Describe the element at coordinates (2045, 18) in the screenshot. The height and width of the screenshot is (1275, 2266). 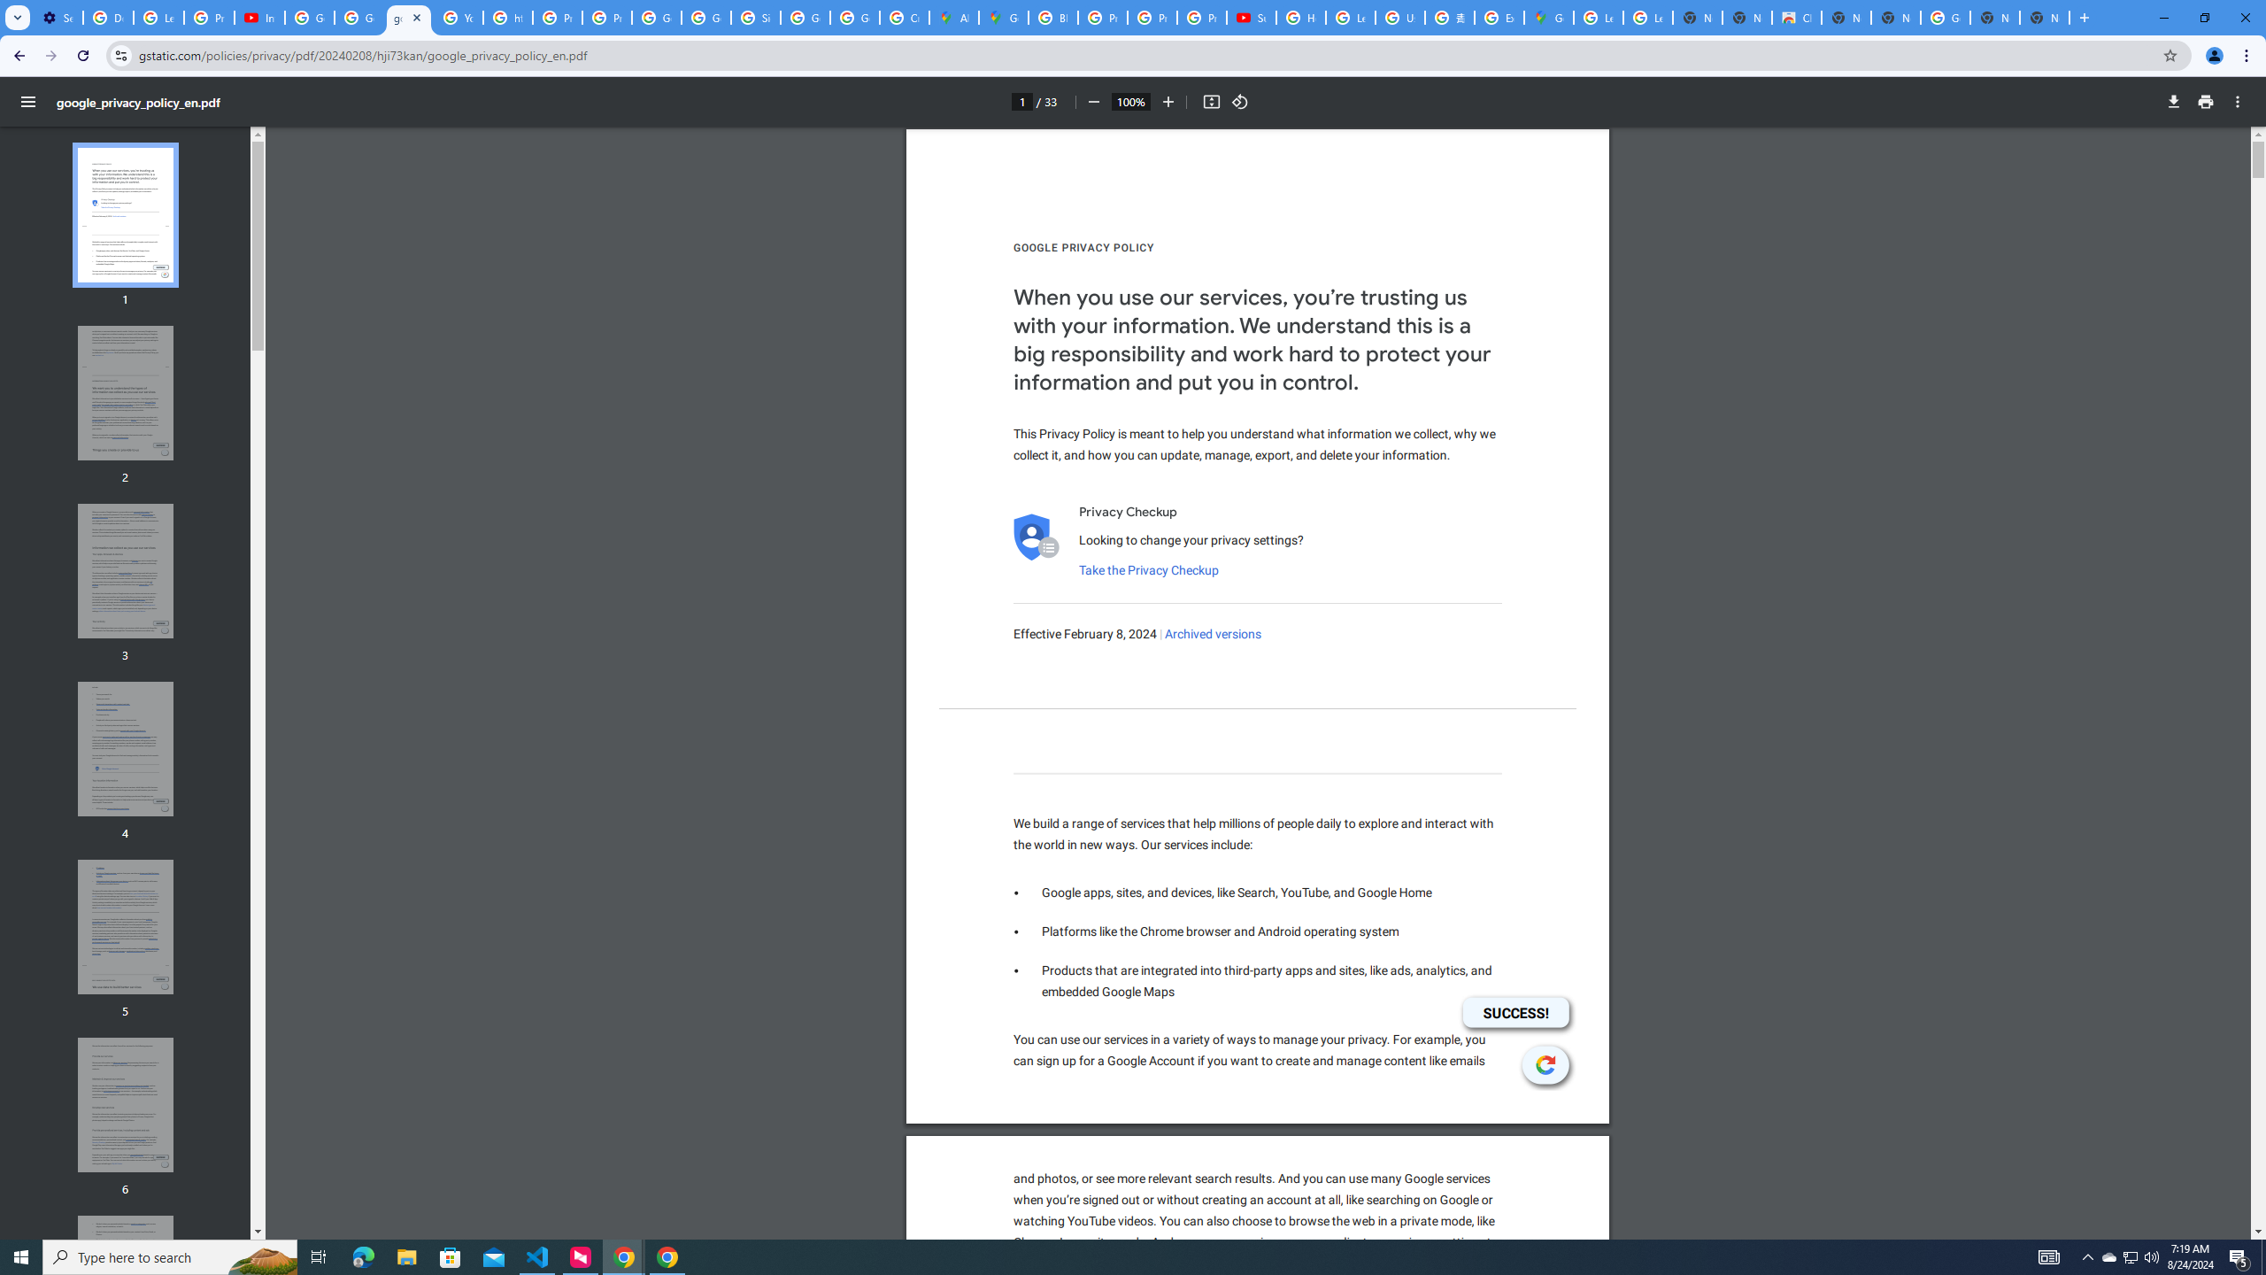
I see `New Tab` at that location.